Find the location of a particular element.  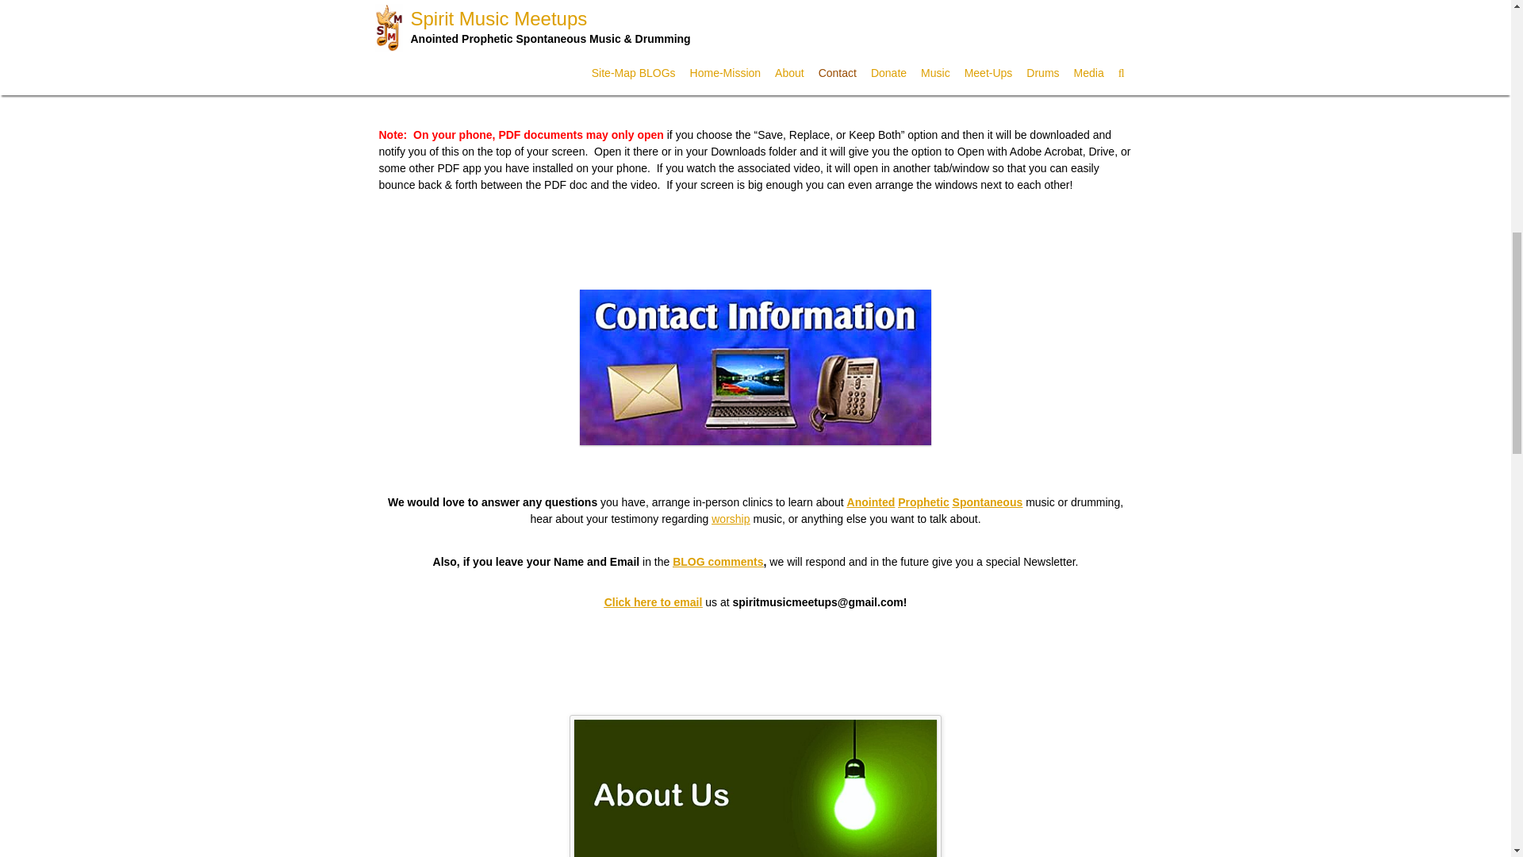

Prophetic is located at coordinates (923, 502).